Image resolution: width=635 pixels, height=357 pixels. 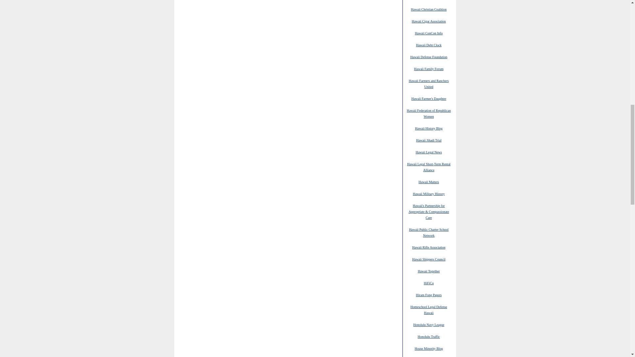 What do you see at coordinates (429, 21) in the screenshot?
I see `Hawaii Cigar Association` at bounding box center [429, 21].